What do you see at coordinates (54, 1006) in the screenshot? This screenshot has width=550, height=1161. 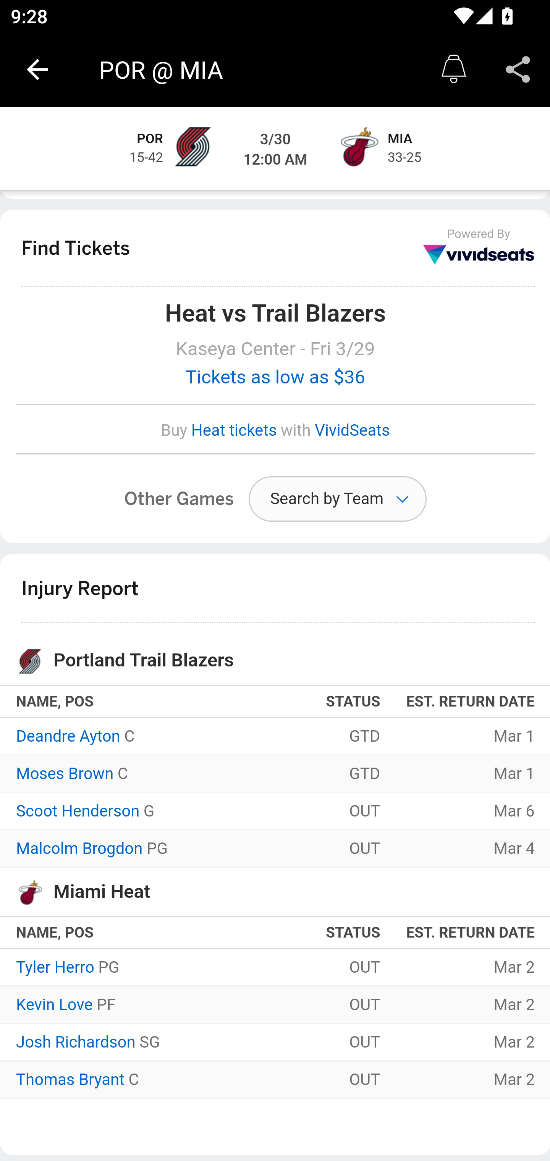 I see `Kevin Love` at bounding box center [54, 1006].